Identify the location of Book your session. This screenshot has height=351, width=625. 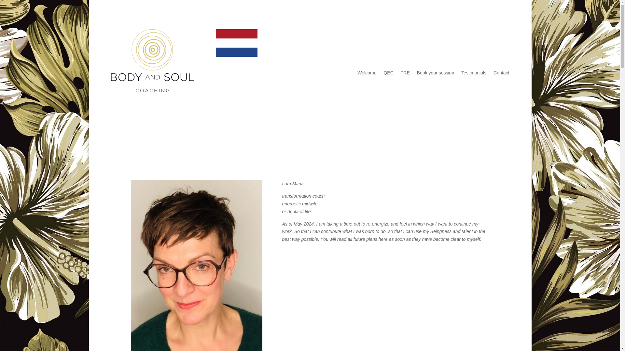
(436, 74).